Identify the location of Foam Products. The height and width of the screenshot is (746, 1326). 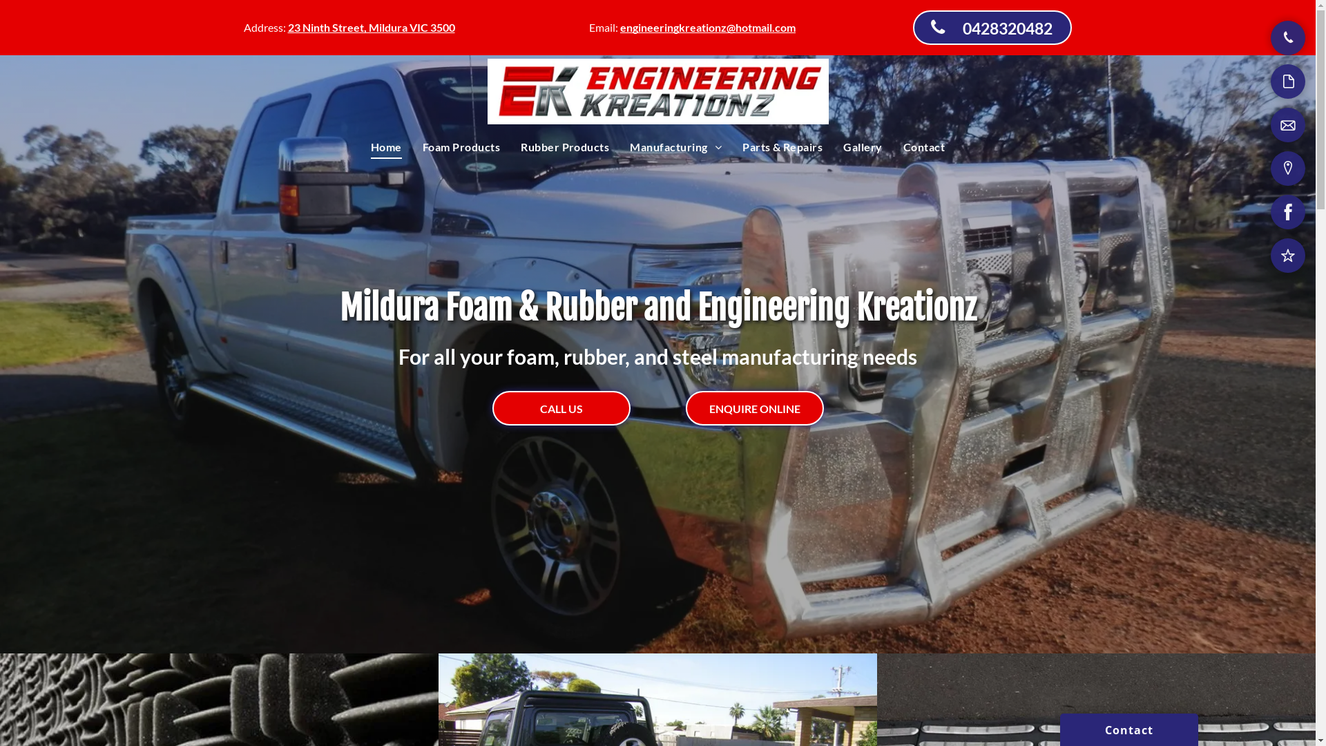
(461, 147).